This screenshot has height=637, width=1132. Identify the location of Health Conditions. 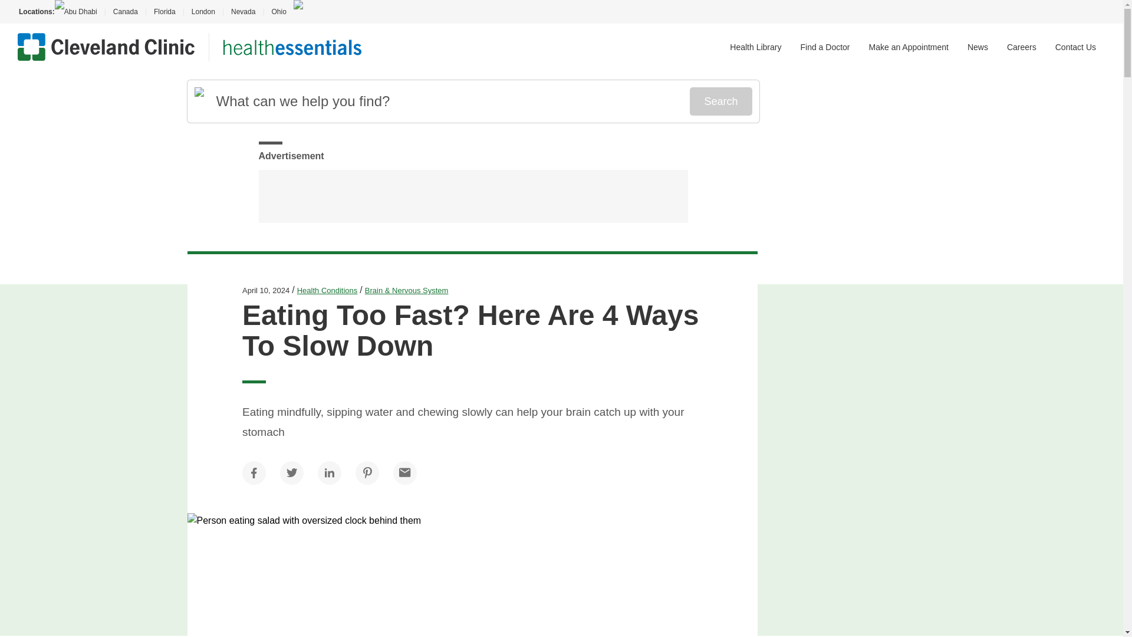
(327, 290).